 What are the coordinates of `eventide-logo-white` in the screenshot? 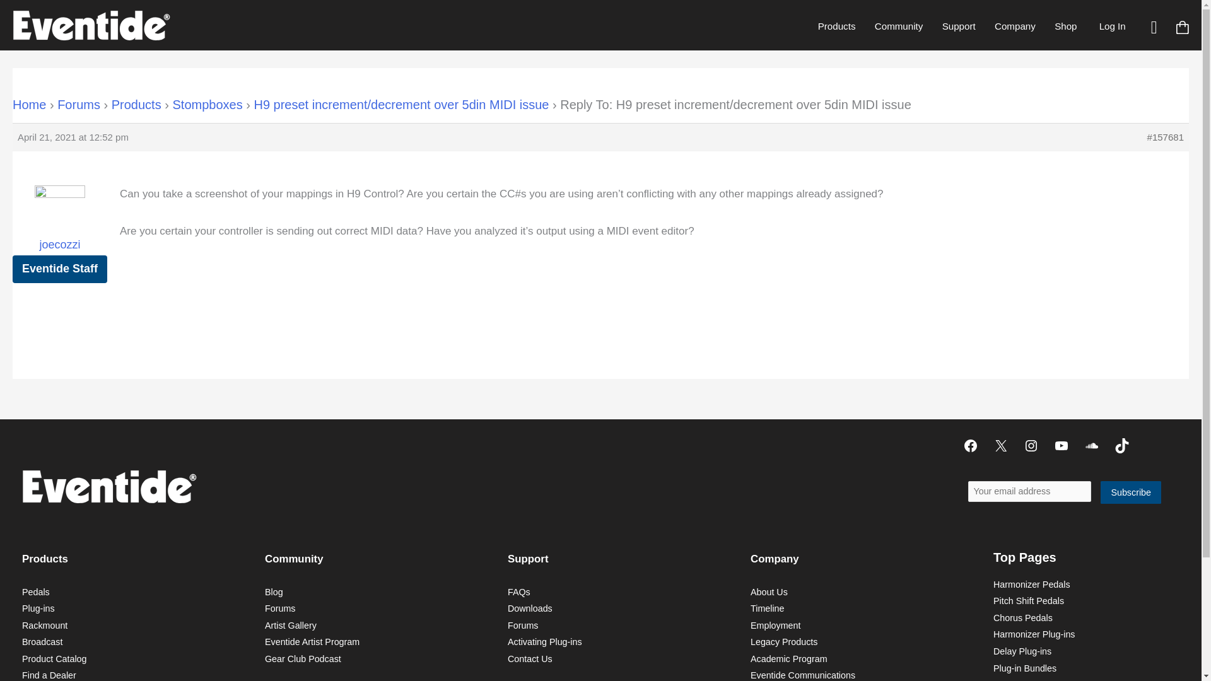 It's located at (108, 486).